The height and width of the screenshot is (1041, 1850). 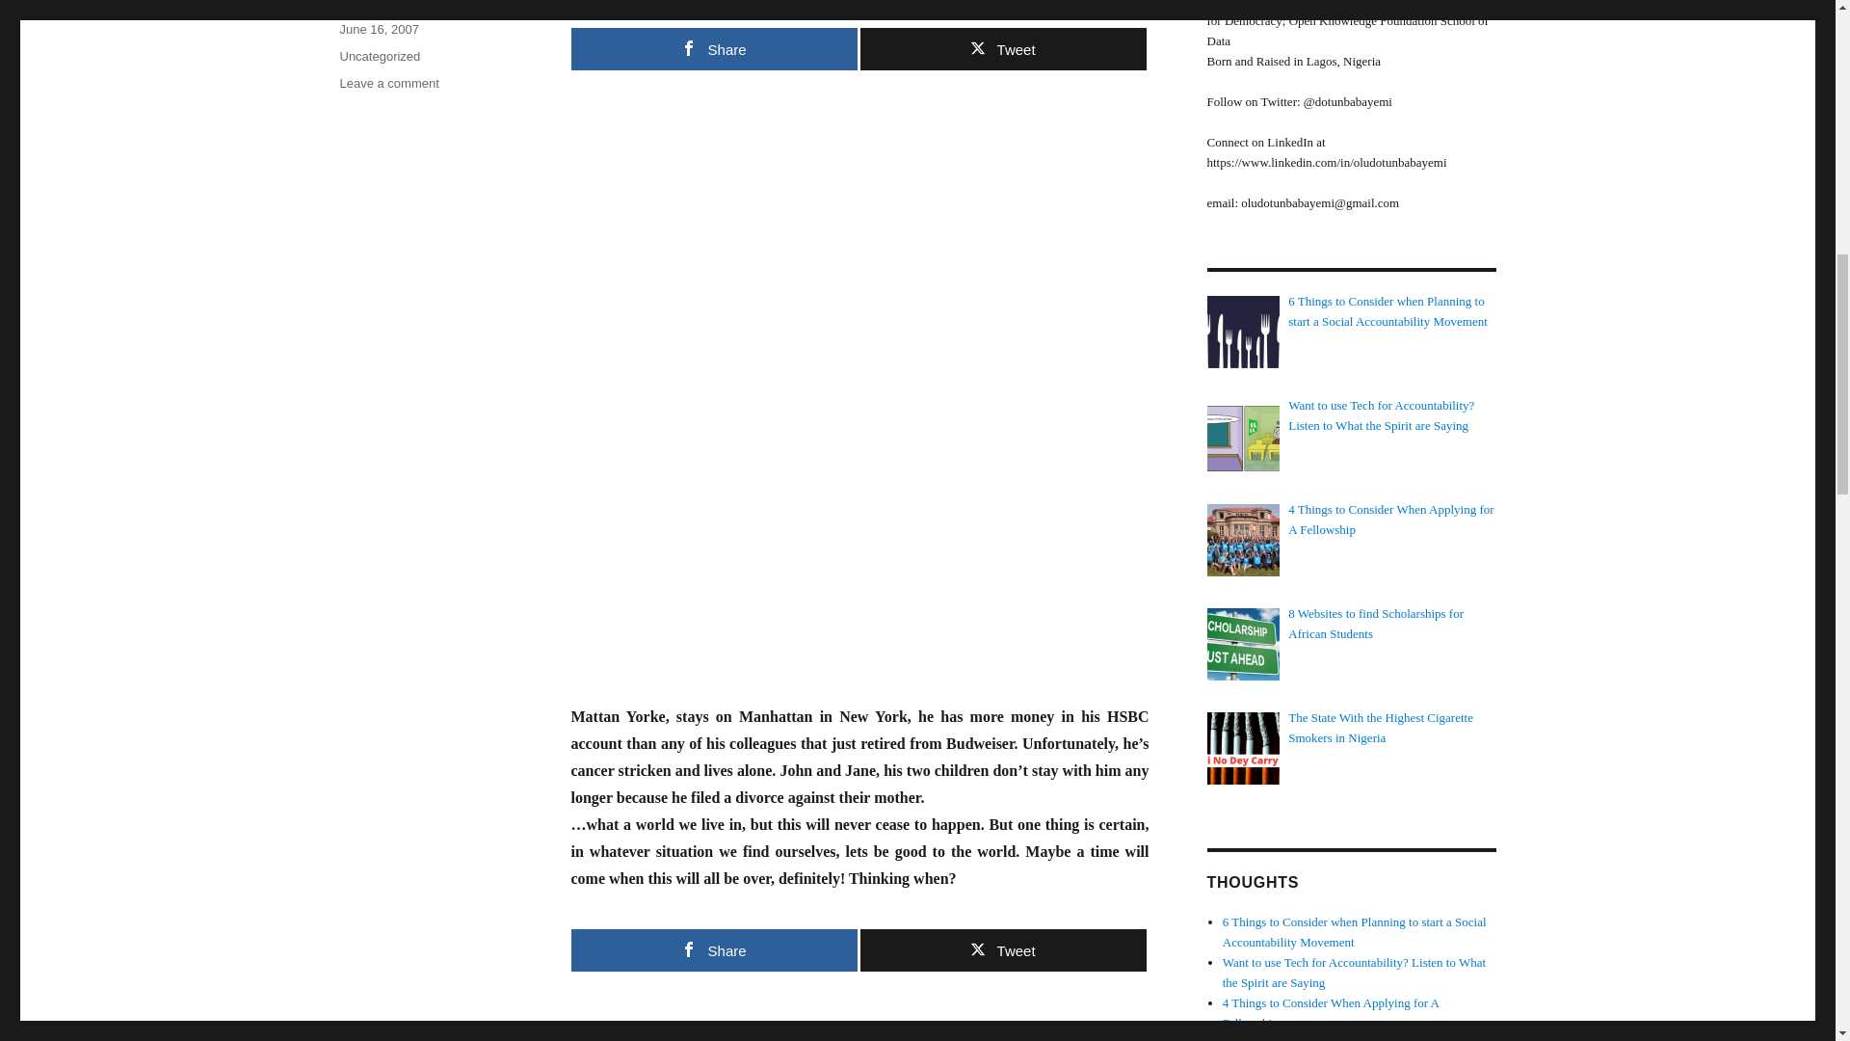 I want to click on Share, so click(x=713, y=950).